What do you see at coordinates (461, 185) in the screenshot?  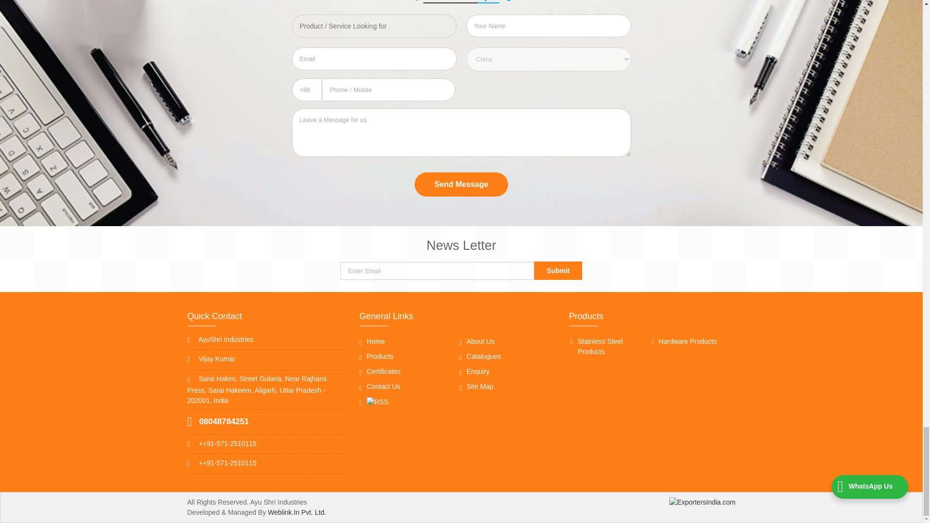 I see `Send Message` at bounding box center [461, 185].